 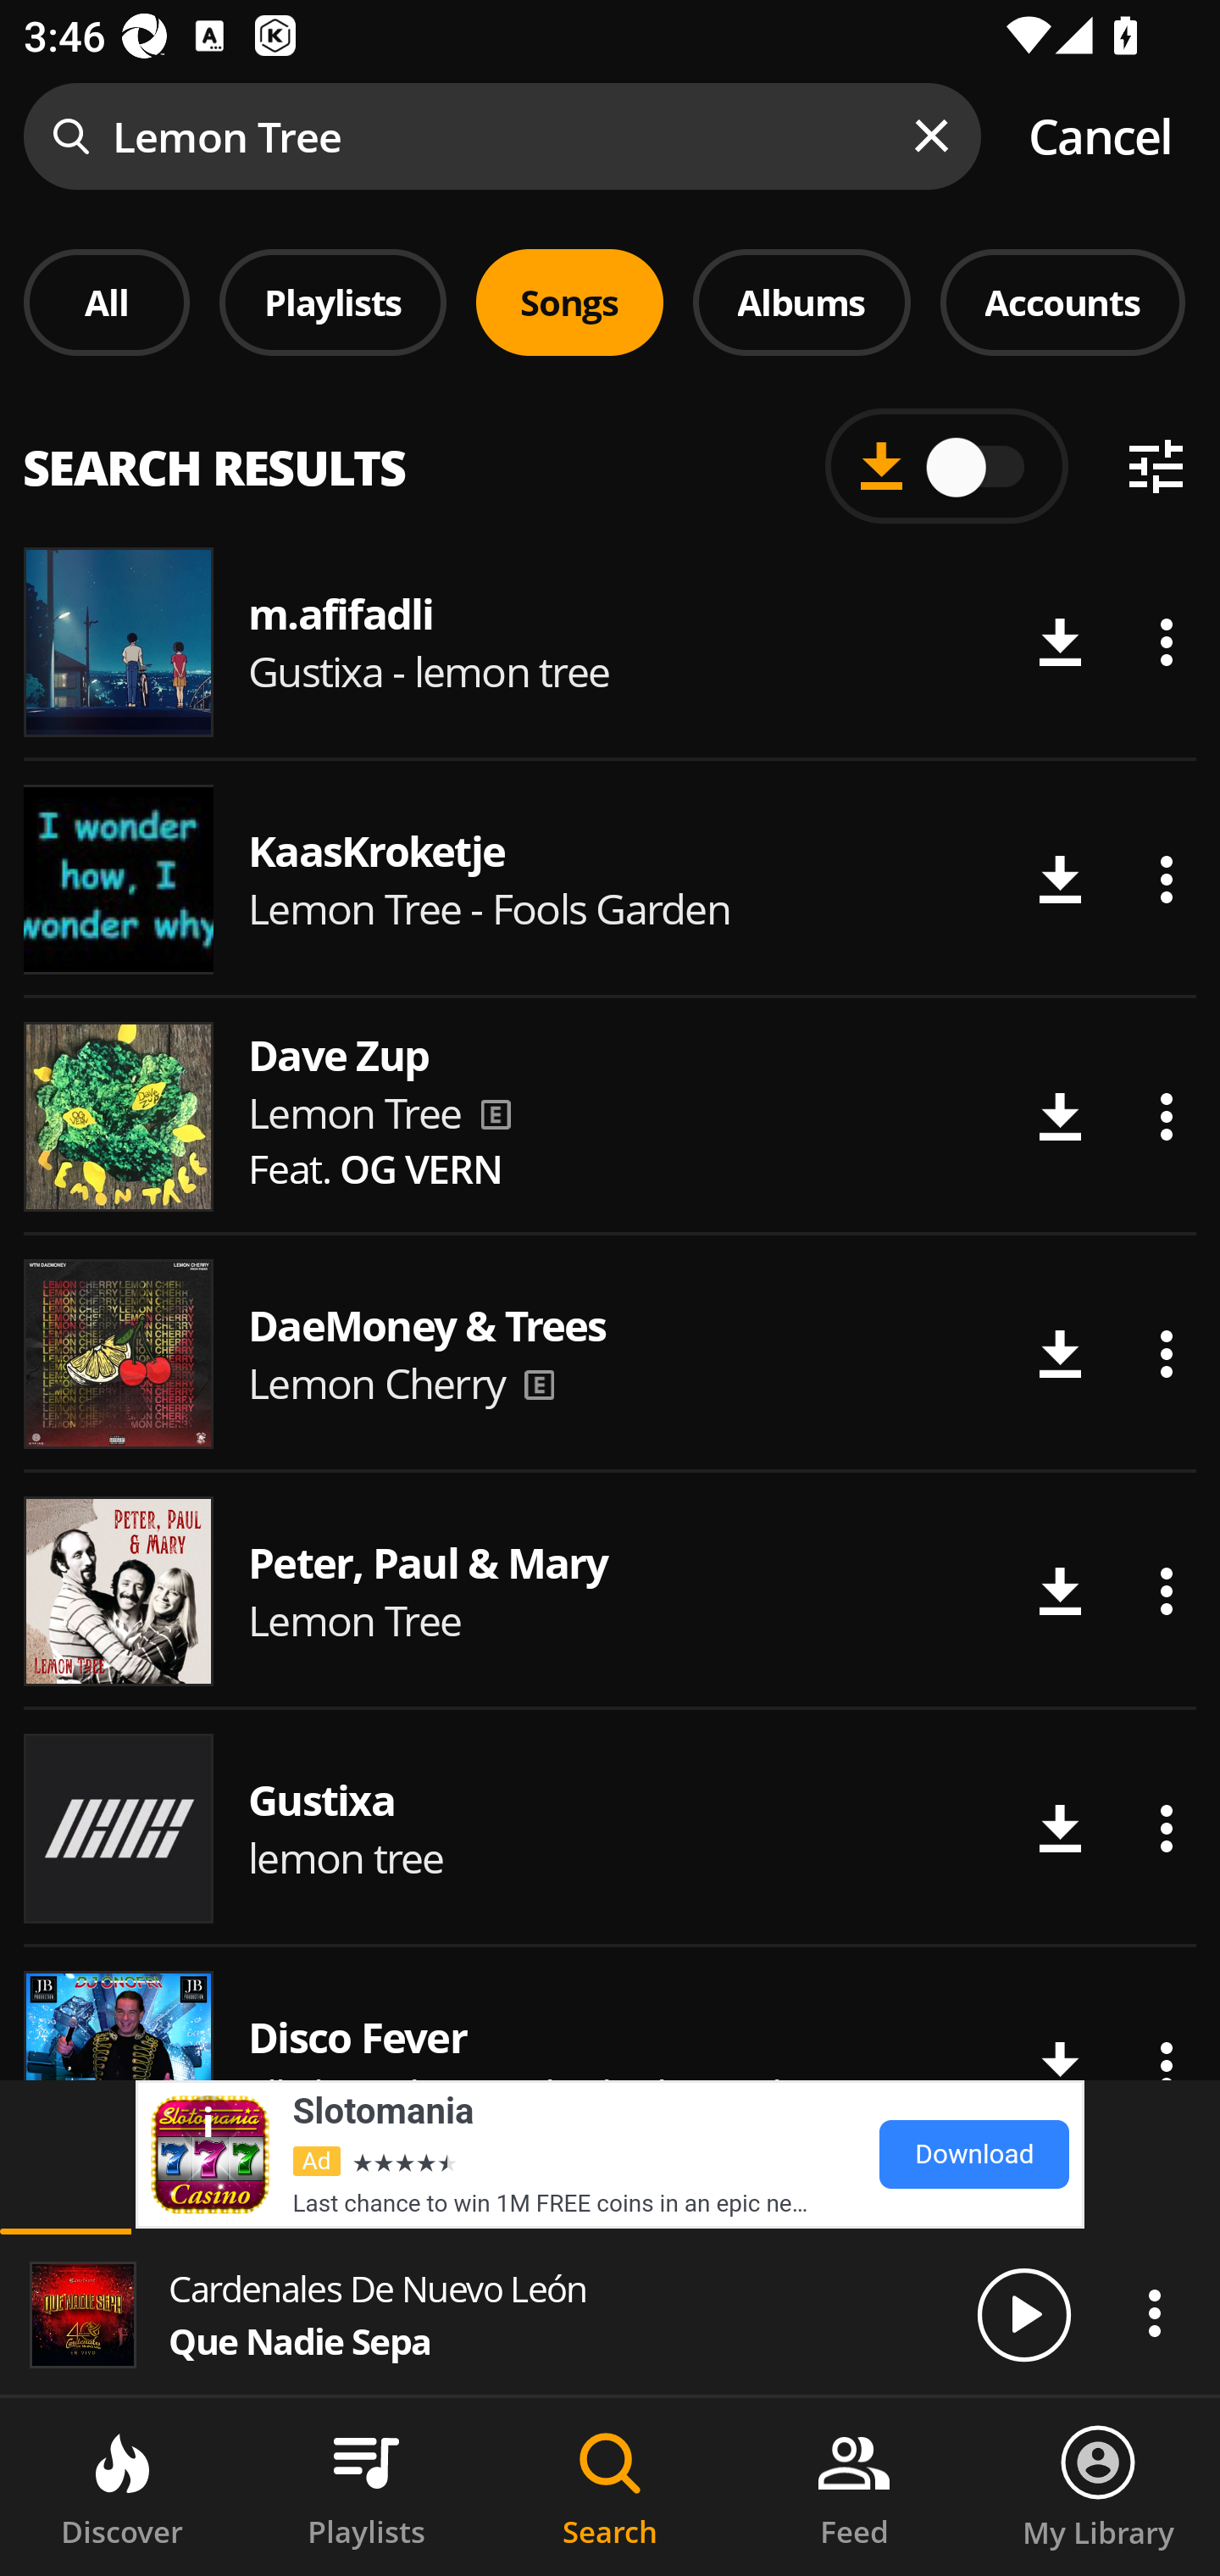 I want to click on Download, so click(x=1059, y=1117).